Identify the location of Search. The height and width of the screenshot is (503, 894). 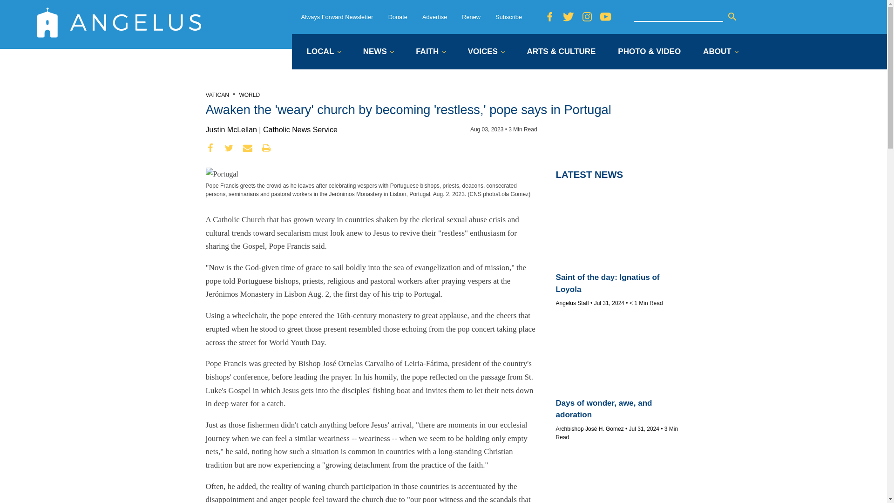
(732, 16).